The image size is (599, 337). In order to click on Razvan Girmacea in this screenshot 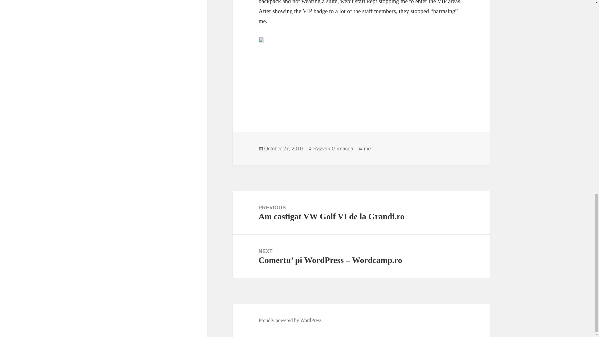, I will do `click(333, 149)`.